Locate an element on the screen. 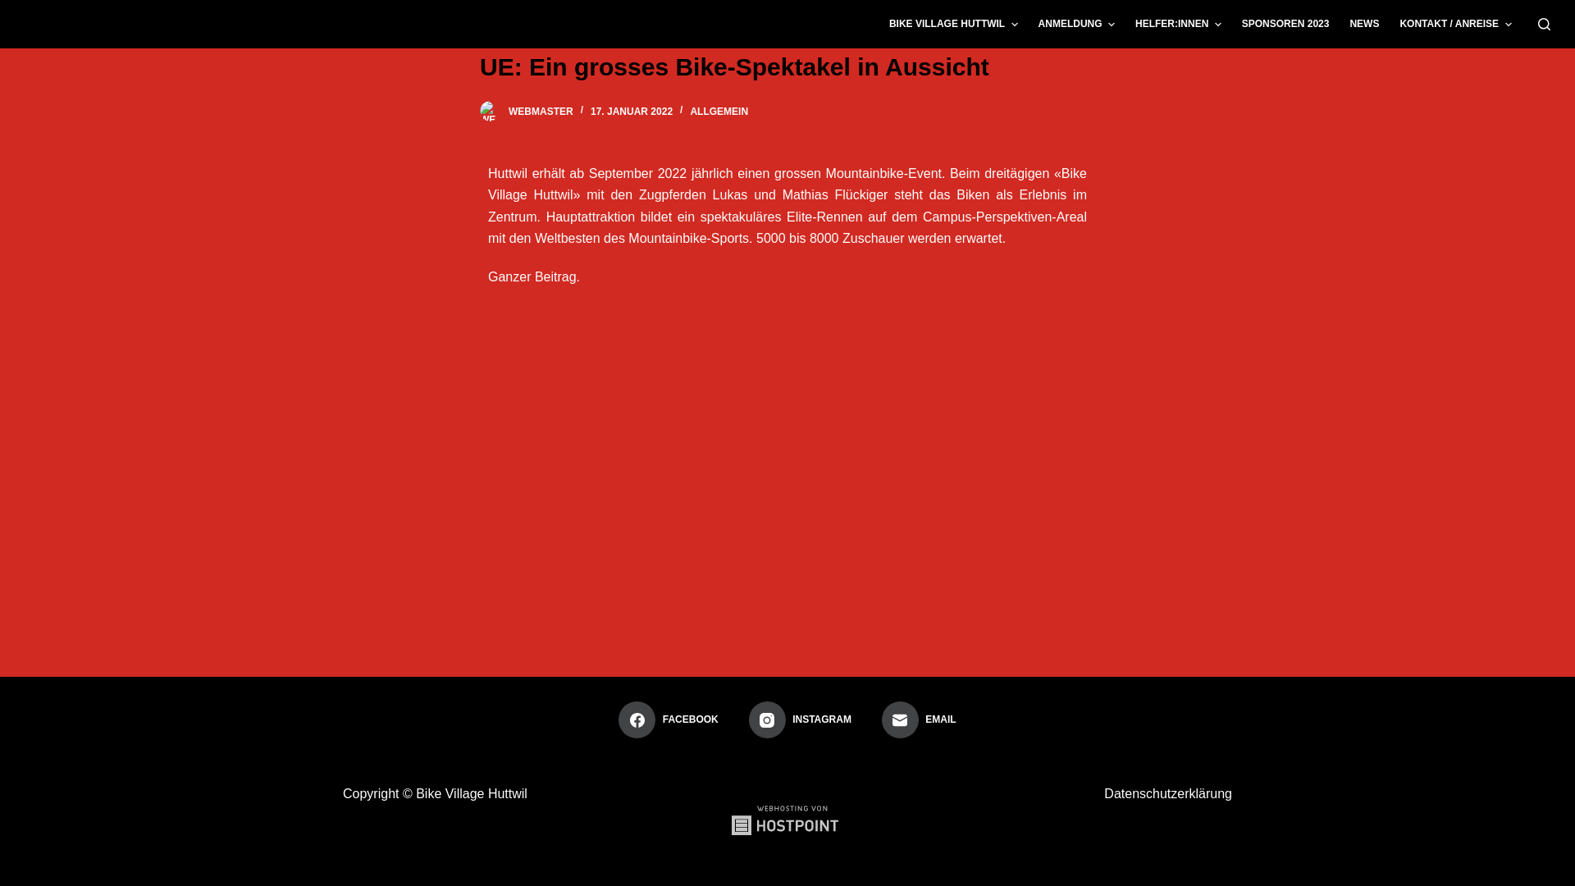 The width and height of the screenshot is (1575, 886). WEBMASTER is located at coordinates (541, 112).